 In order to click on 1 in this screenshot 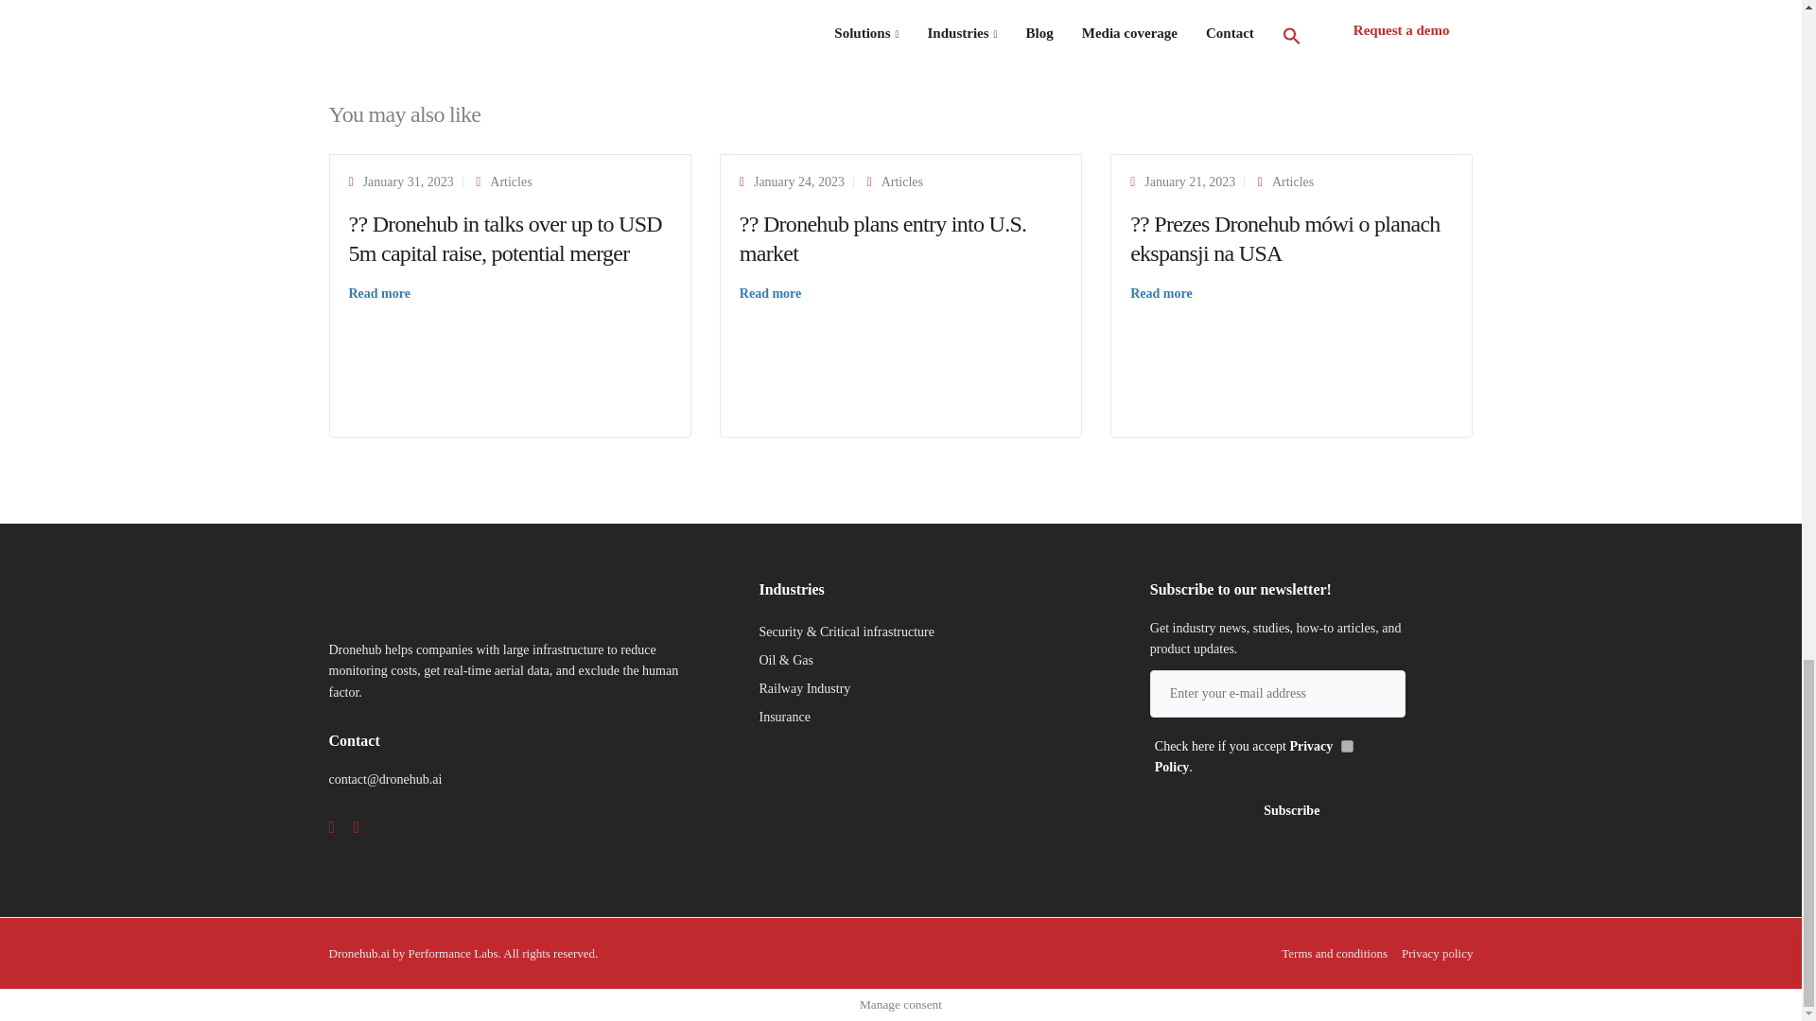, I will do `click(1347, 746)`.